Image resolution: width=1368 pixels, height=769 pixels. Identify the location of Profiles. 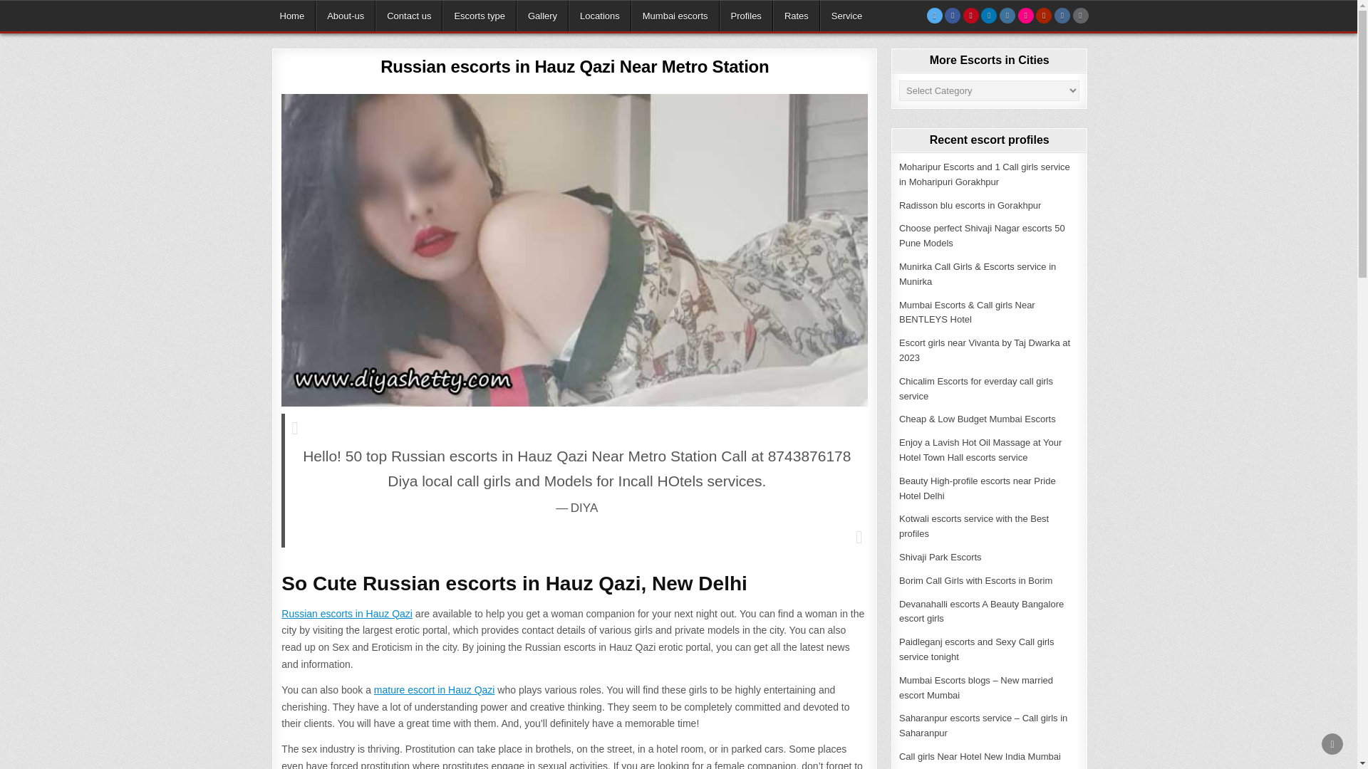
(745, 16).